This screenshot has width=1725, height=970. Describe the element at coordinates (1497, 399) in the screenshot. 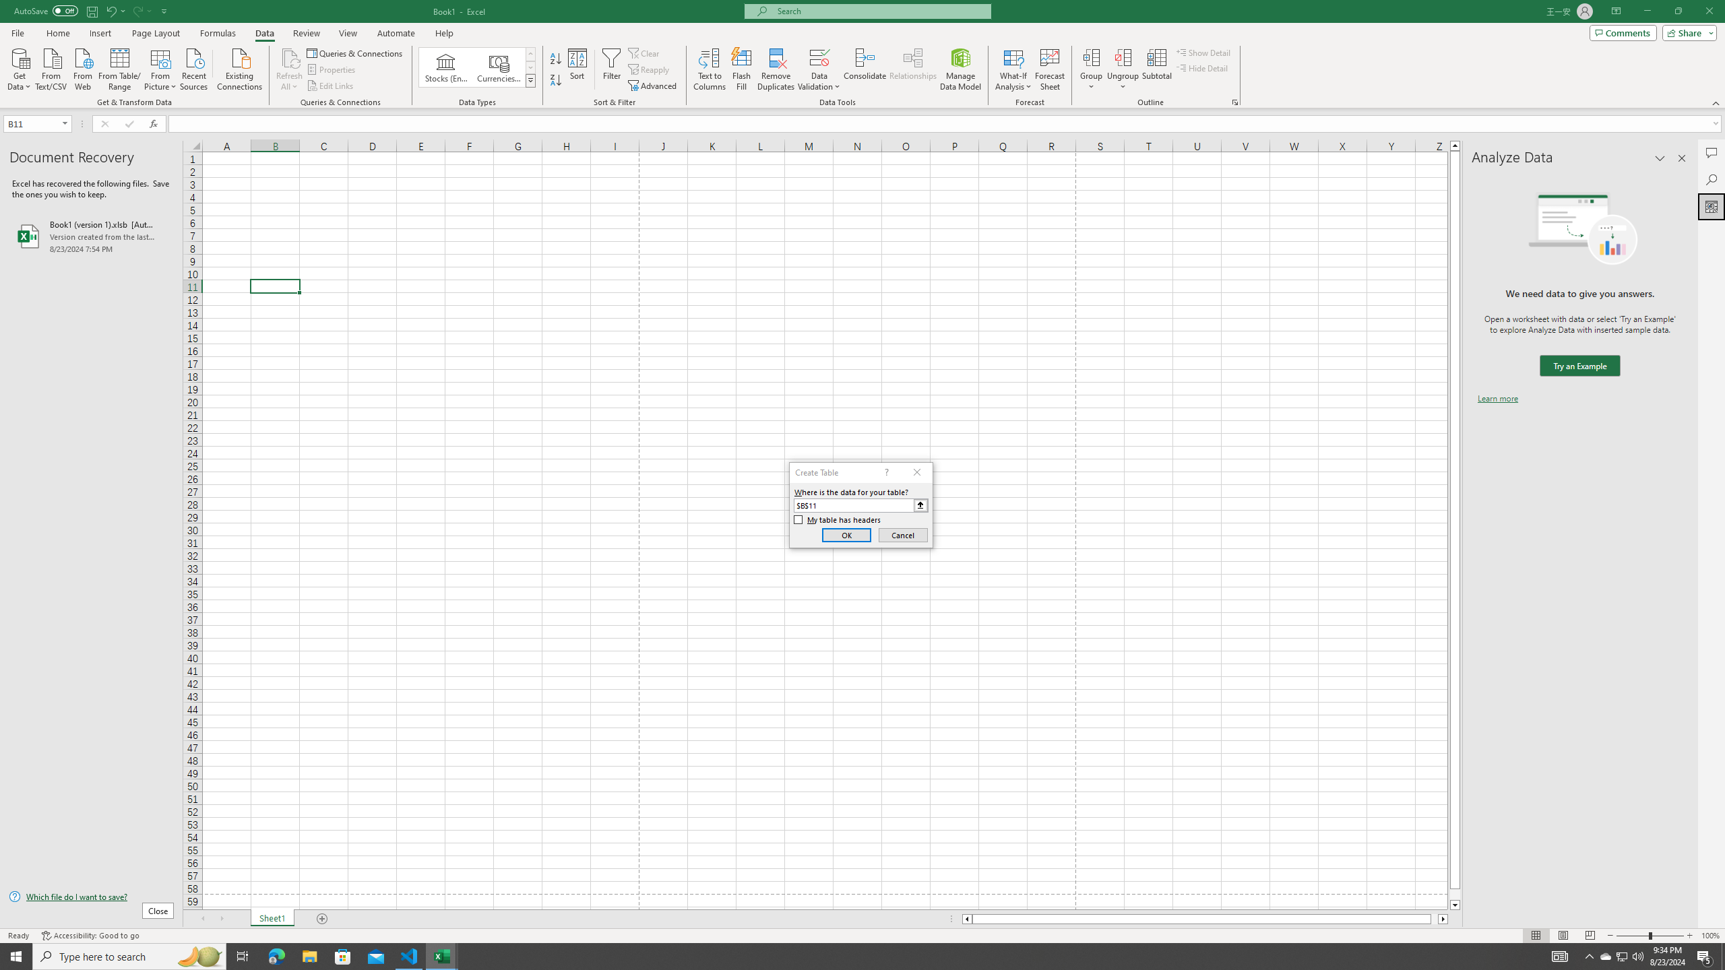

I see `Learn more` at that location.